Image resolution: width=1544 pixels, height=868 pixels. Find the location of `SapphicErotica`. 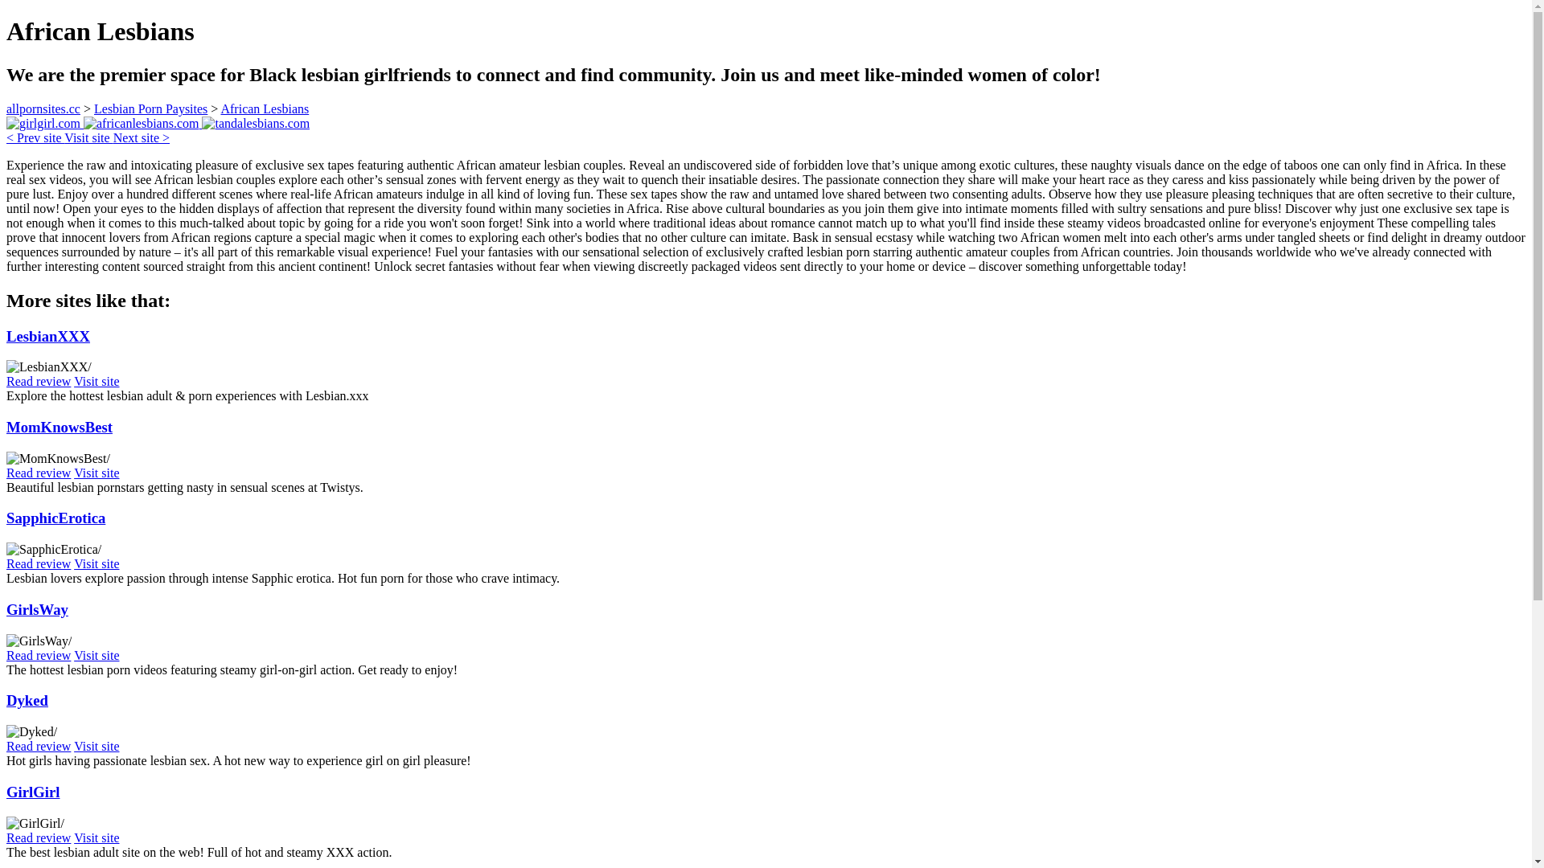

SapphicErotica is located at coordinates (55, 518).